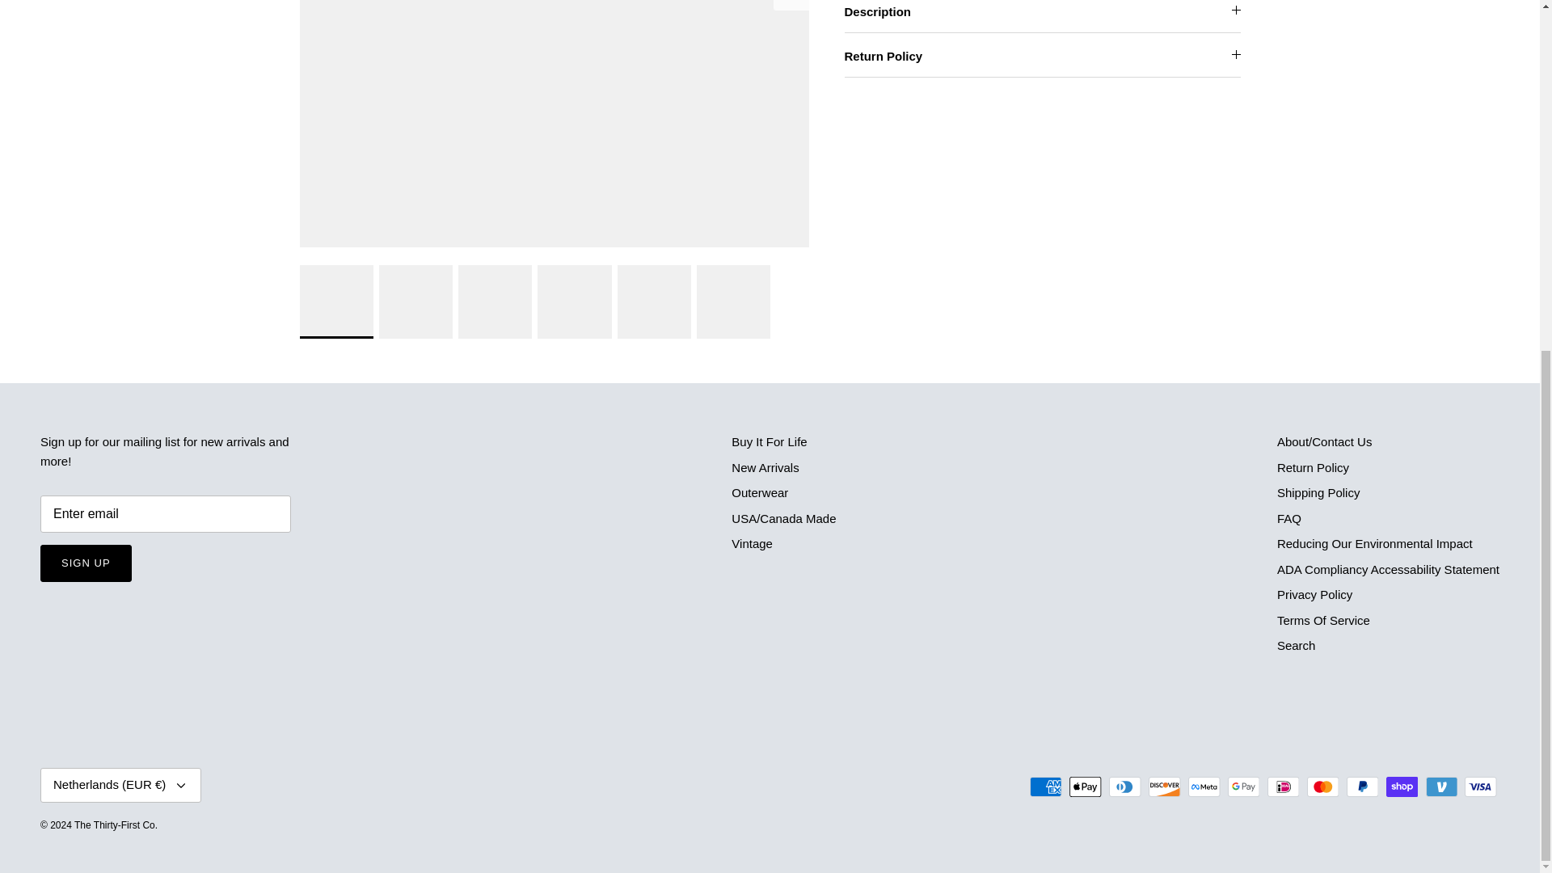 The width and height of the screenshot is (1552, 873). Describe the element at coordinates (791, 2) in the screenshot. I see `RIGHT` at that location.